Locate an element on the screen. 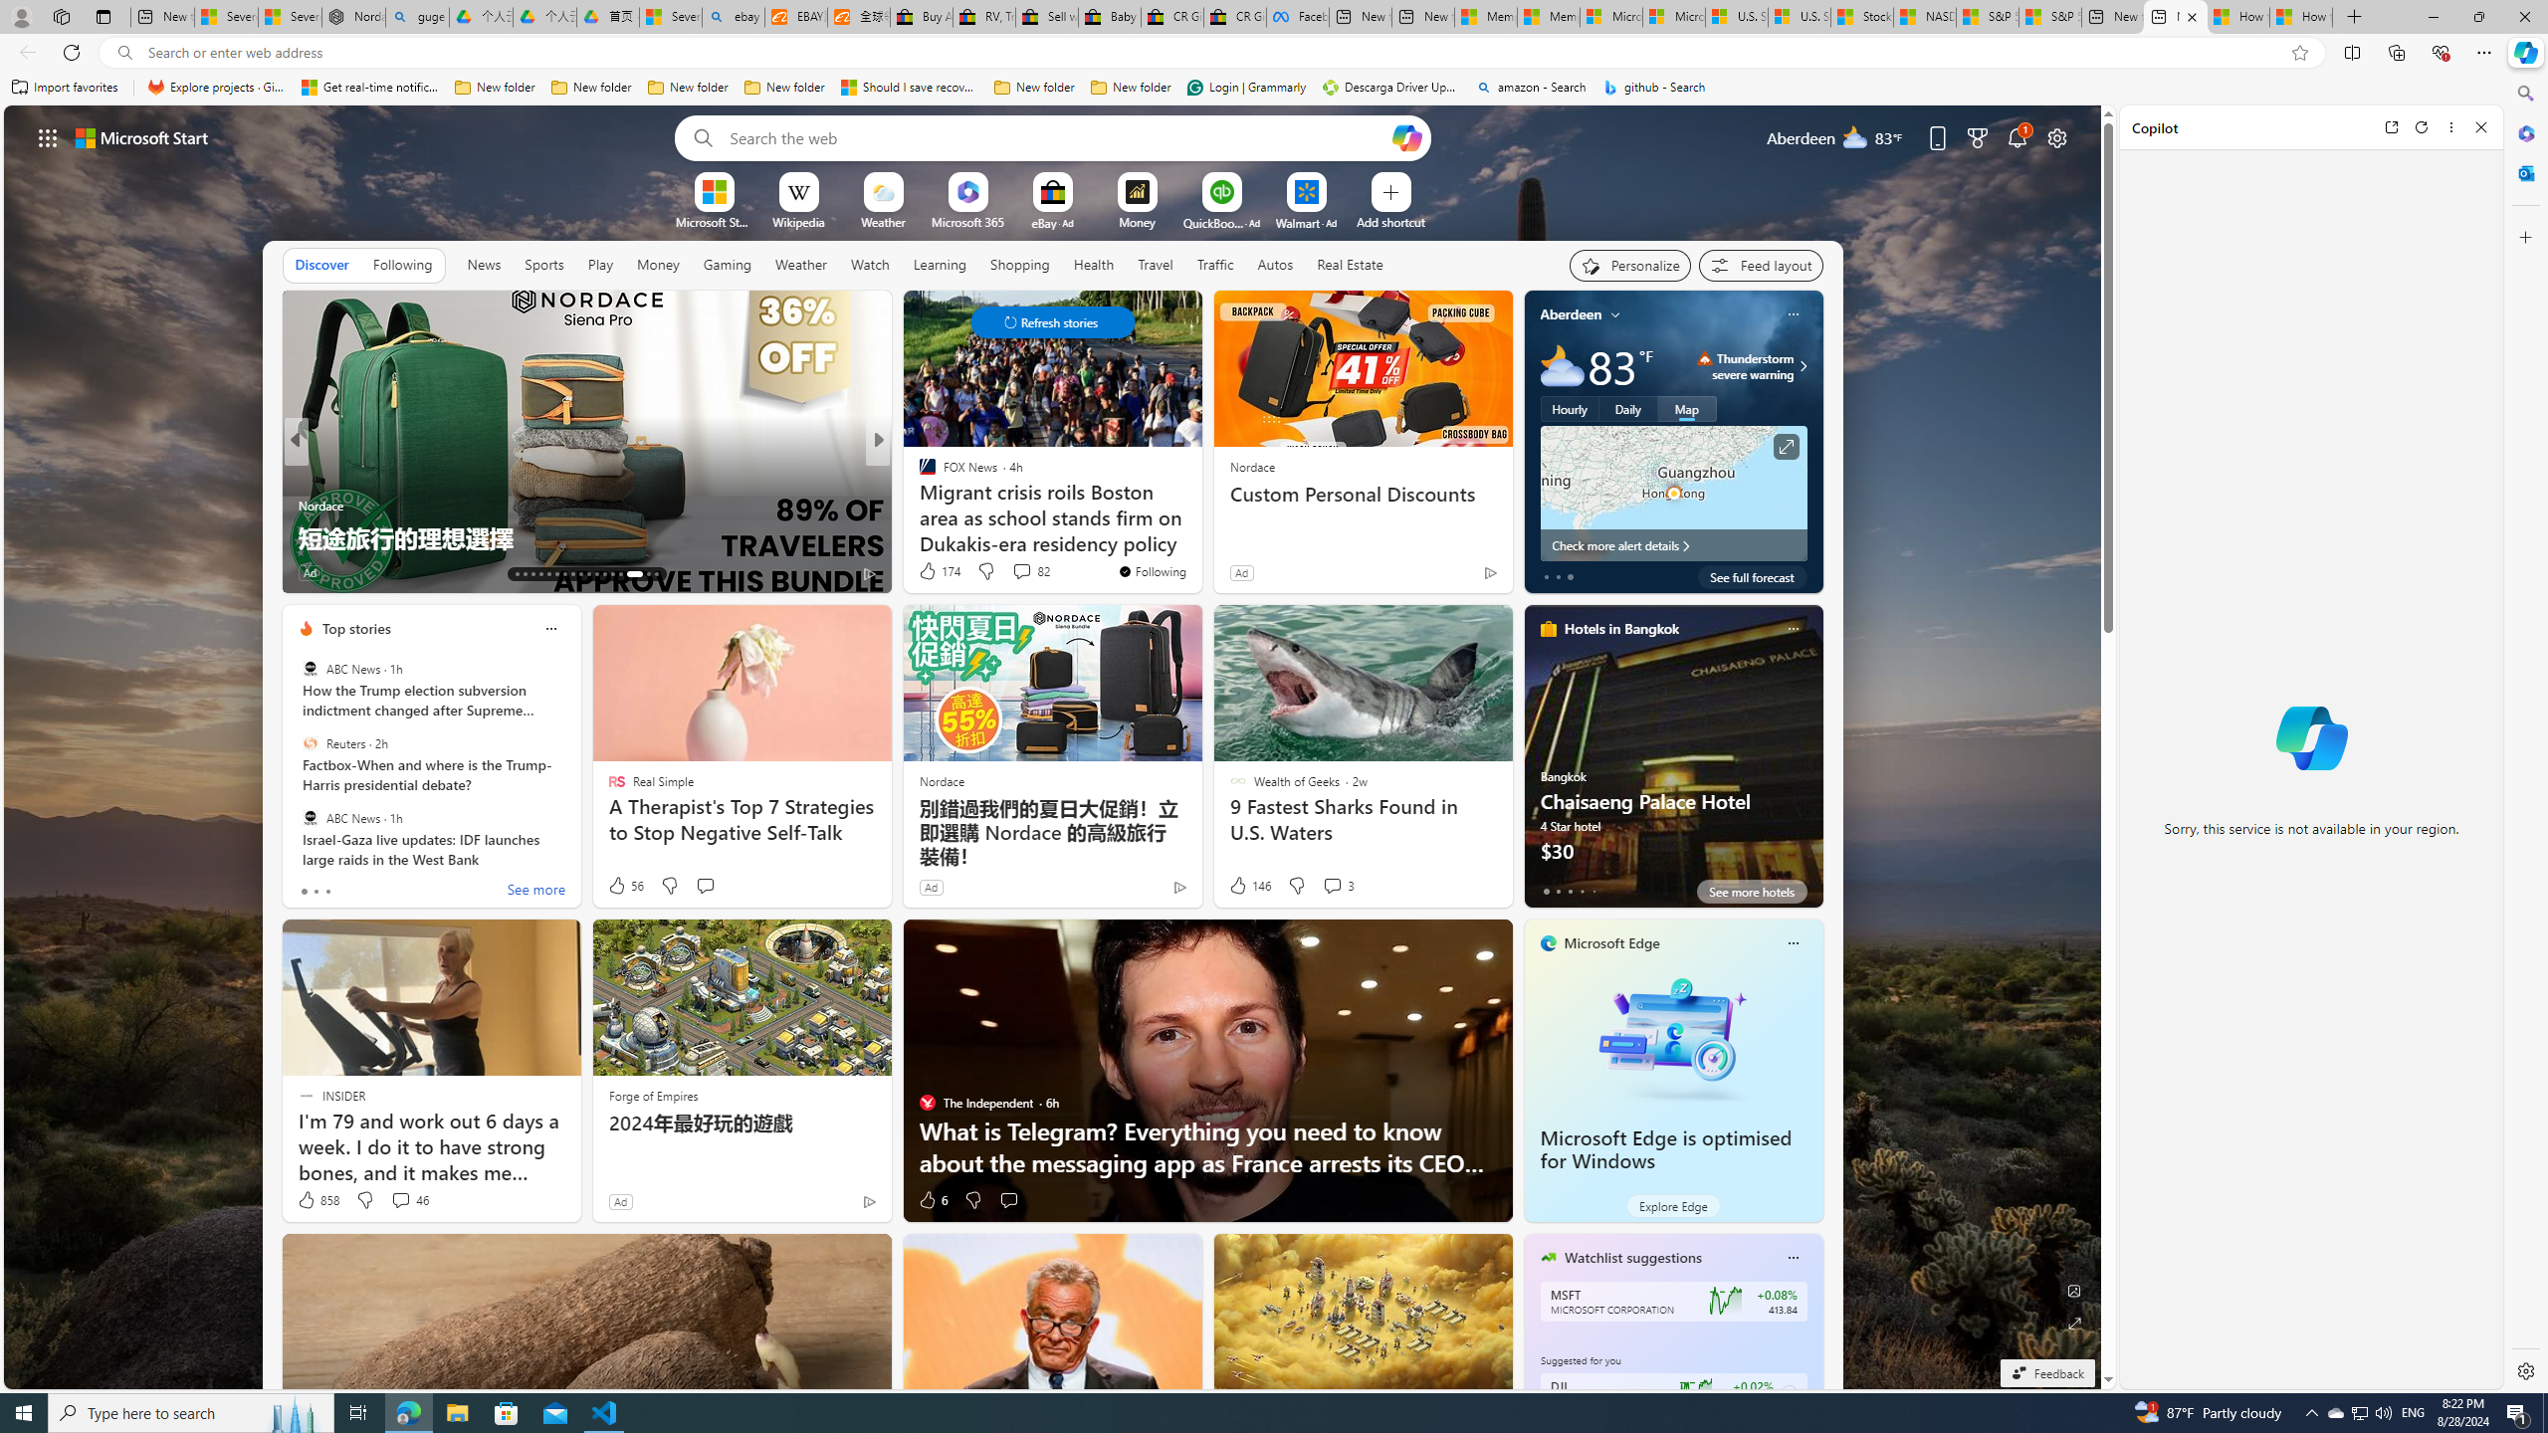 This screenshot has width=2548, height=1433. Daily is located at coordinates (1628, 408).